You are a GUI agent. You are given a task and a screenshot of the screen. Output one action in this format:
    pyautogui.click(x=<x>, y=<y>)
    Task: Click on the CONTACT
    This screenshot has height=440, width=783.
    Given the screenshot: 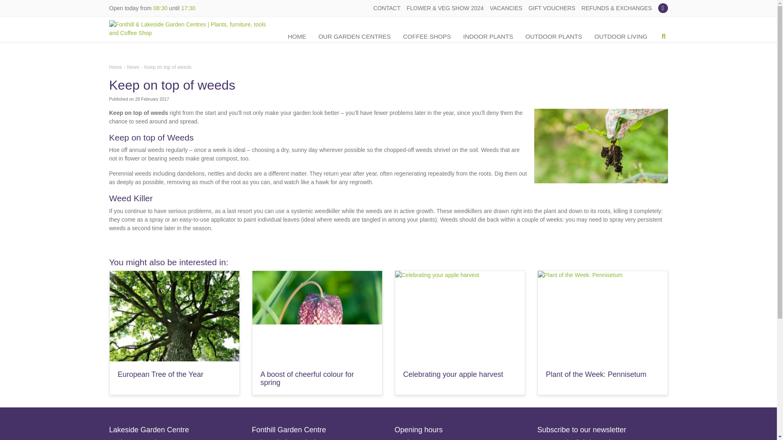 What is the action you would take?
    pyautogui.click(x=387, y=8)
    